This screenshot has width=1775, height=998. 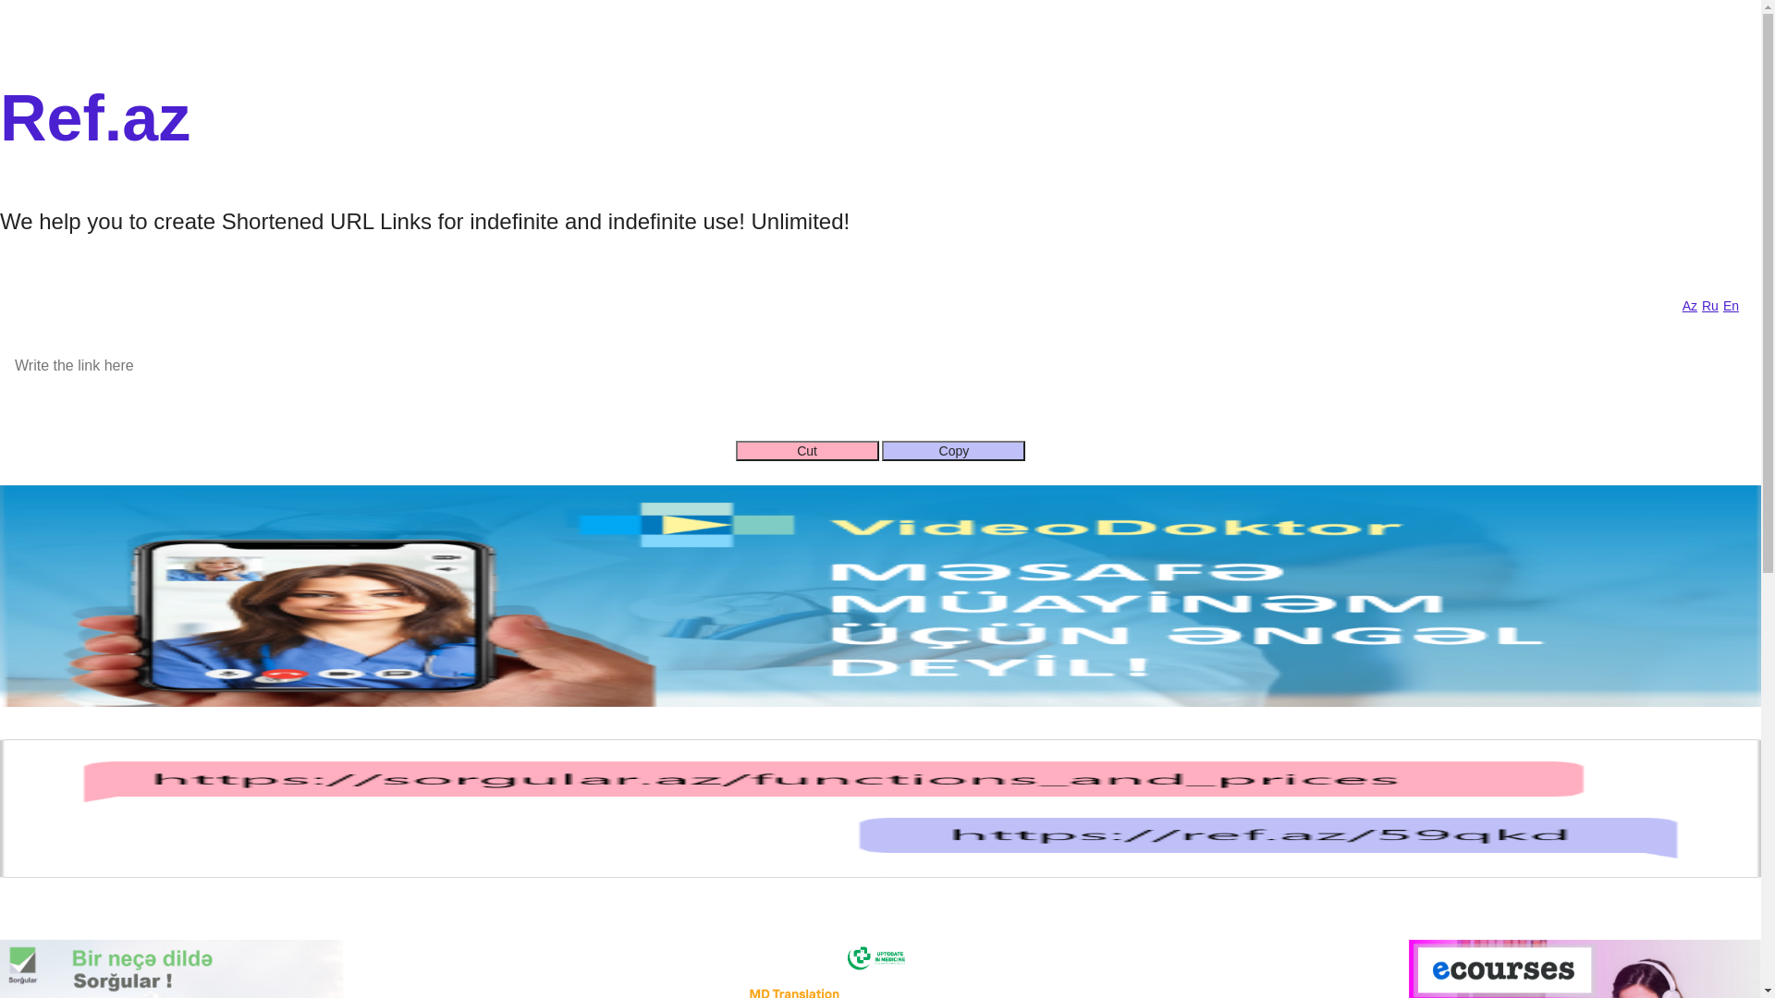 I want to click on En, so click(x=1729, y=306).